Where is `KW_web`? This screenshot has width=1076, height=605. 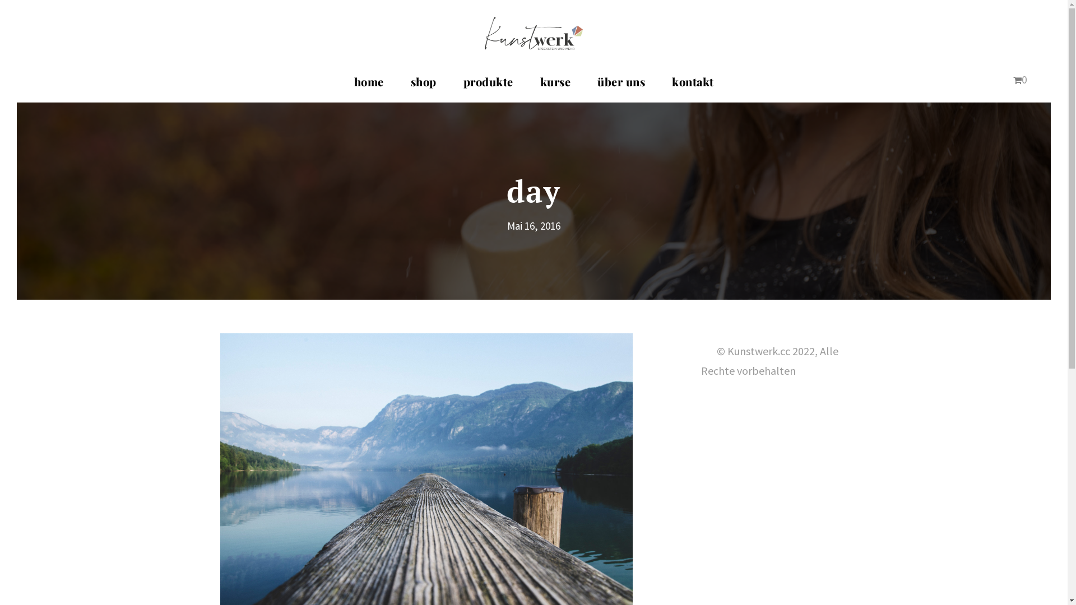
KW_web is located at coordinates (534, 34).